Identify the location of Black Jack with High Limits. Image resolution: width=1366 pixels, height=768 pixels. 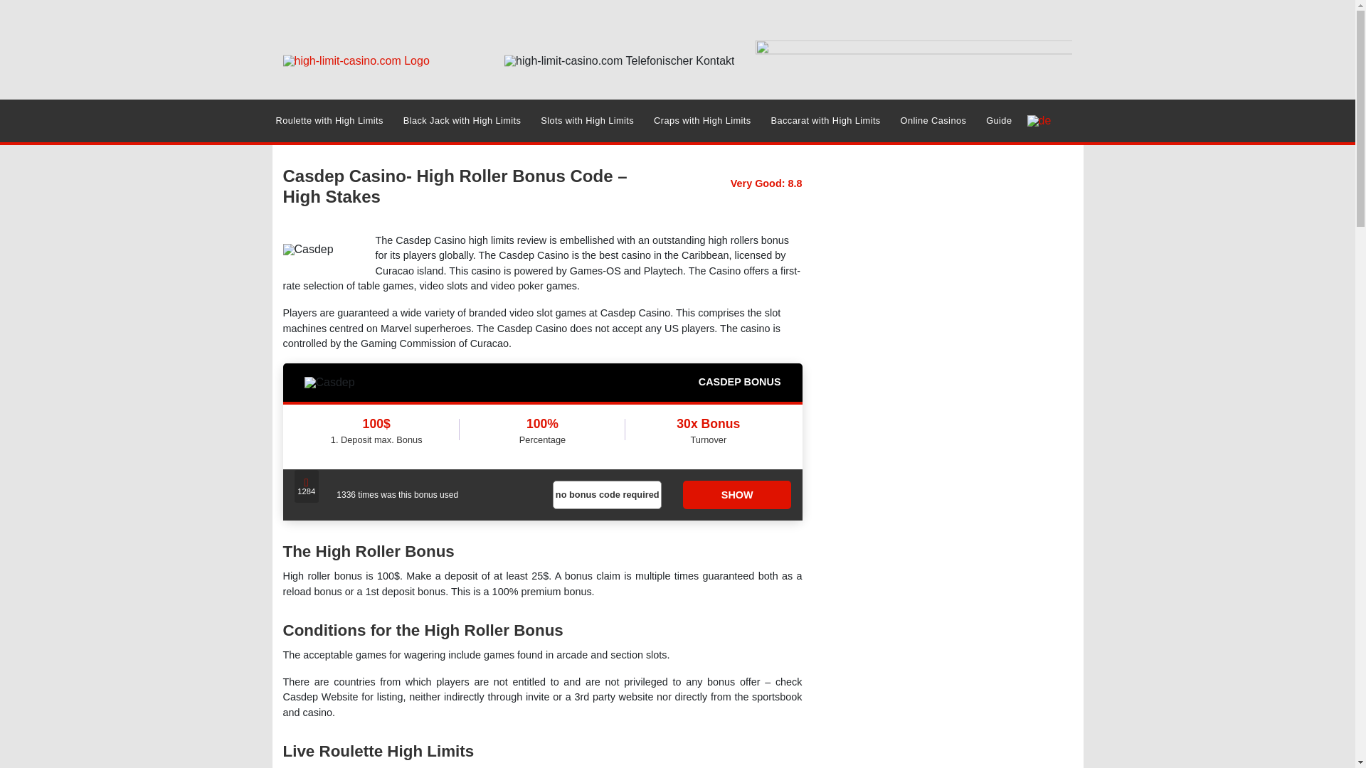
(462, 121).